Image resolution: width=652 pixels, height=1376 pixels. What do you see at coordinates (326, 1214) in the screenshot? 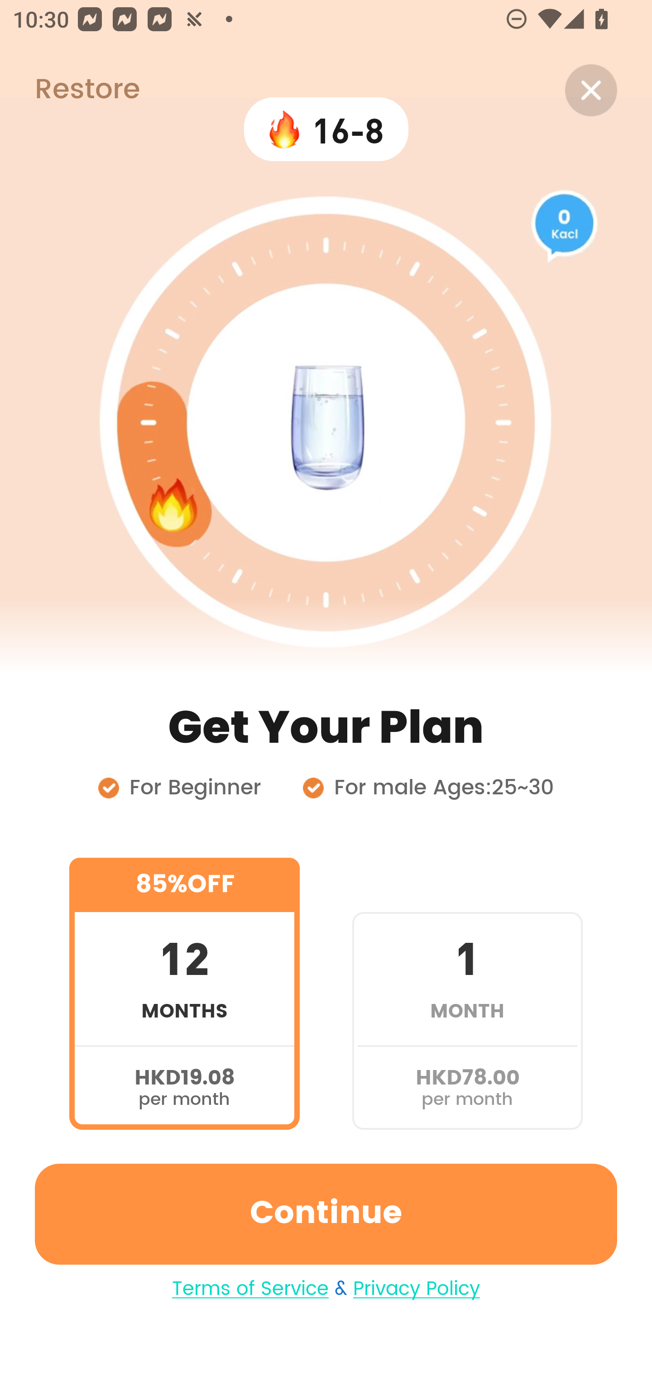
I see `Continue` at bounding box center [326, 1214].